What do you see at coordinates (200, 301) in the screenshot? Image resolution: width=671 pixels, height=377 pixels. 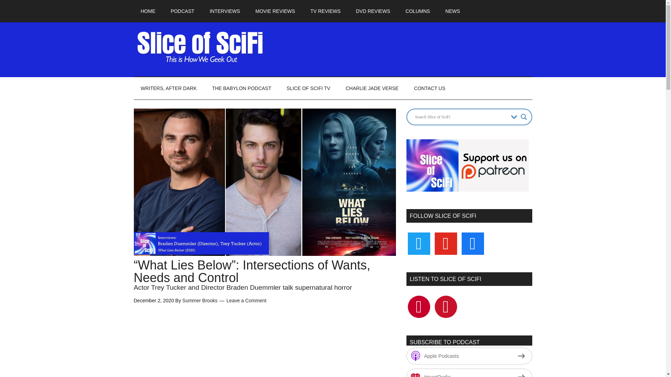 I see `Posts by Summer Brooks` at bounding box center [200, 301].